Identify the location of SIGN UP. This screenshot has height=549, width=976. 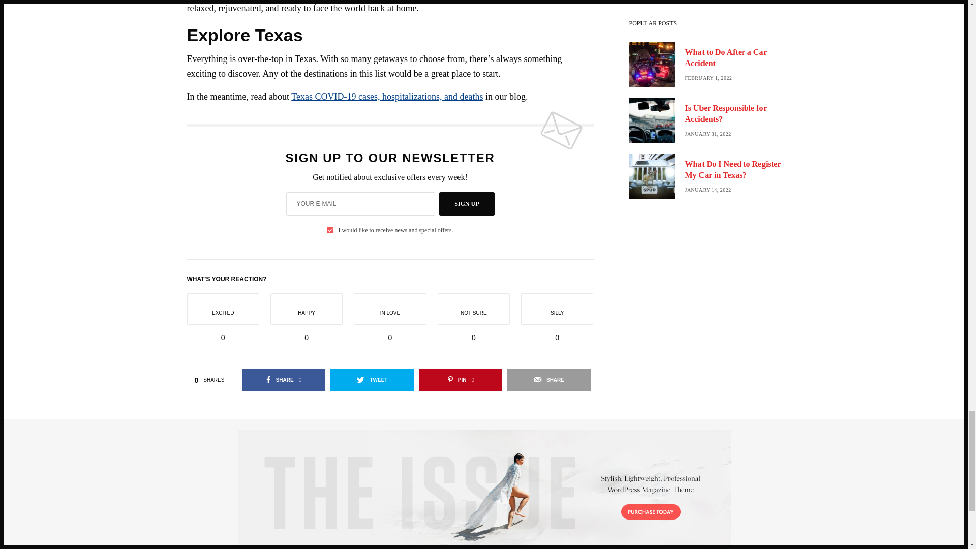
(284, 380).